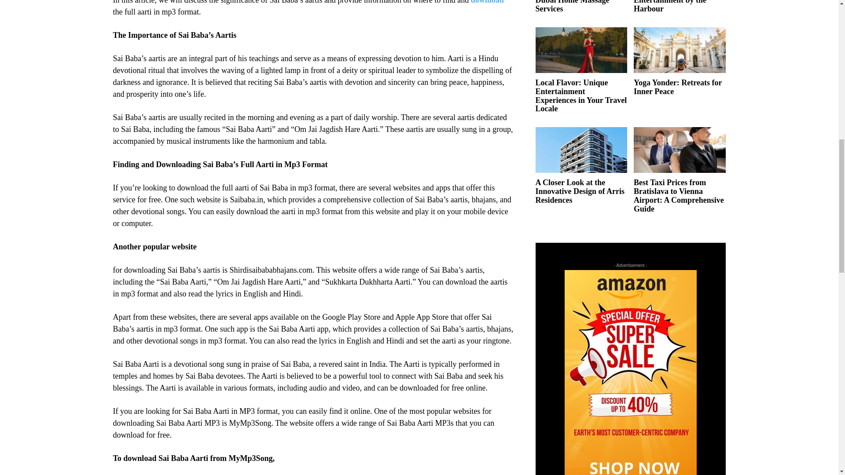 Image resolution: width=845 pixels, height=475 pixels. What do you see at coordinates (679, 7) in the screenshot?
I see `Sydney Serenity: Enjoying Entertainment by the Harbour` at bounding box center [679, 7].